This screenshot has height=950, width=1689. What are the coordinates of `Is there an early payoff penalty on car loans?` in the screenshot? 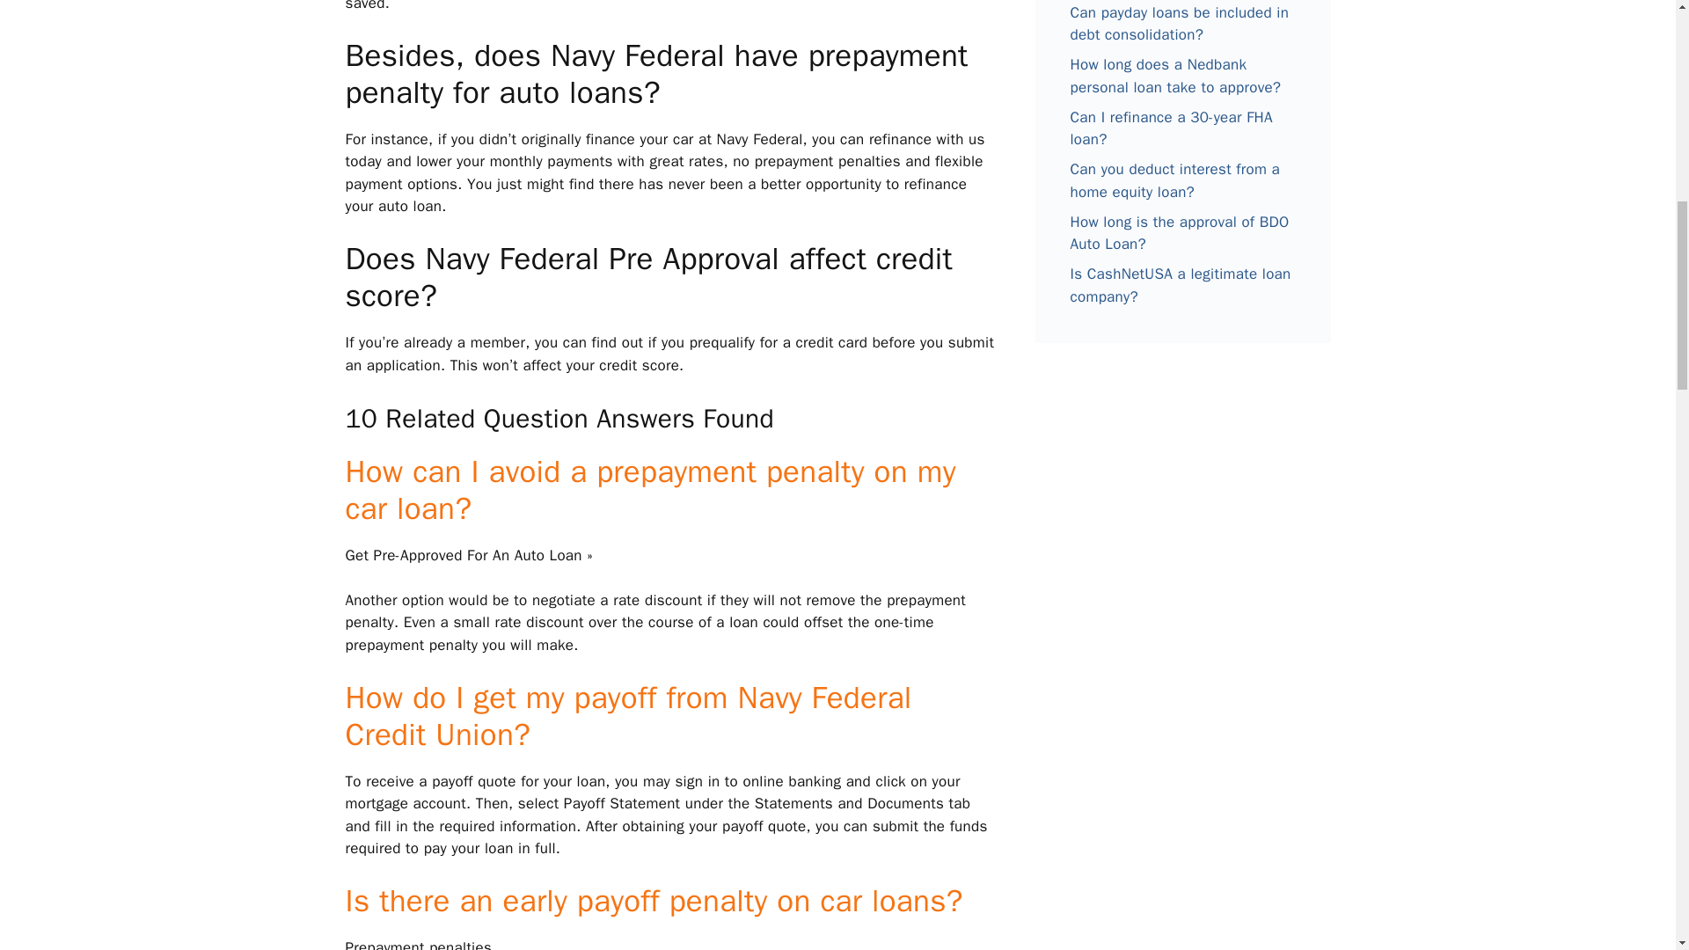 It's located at (653, 901).